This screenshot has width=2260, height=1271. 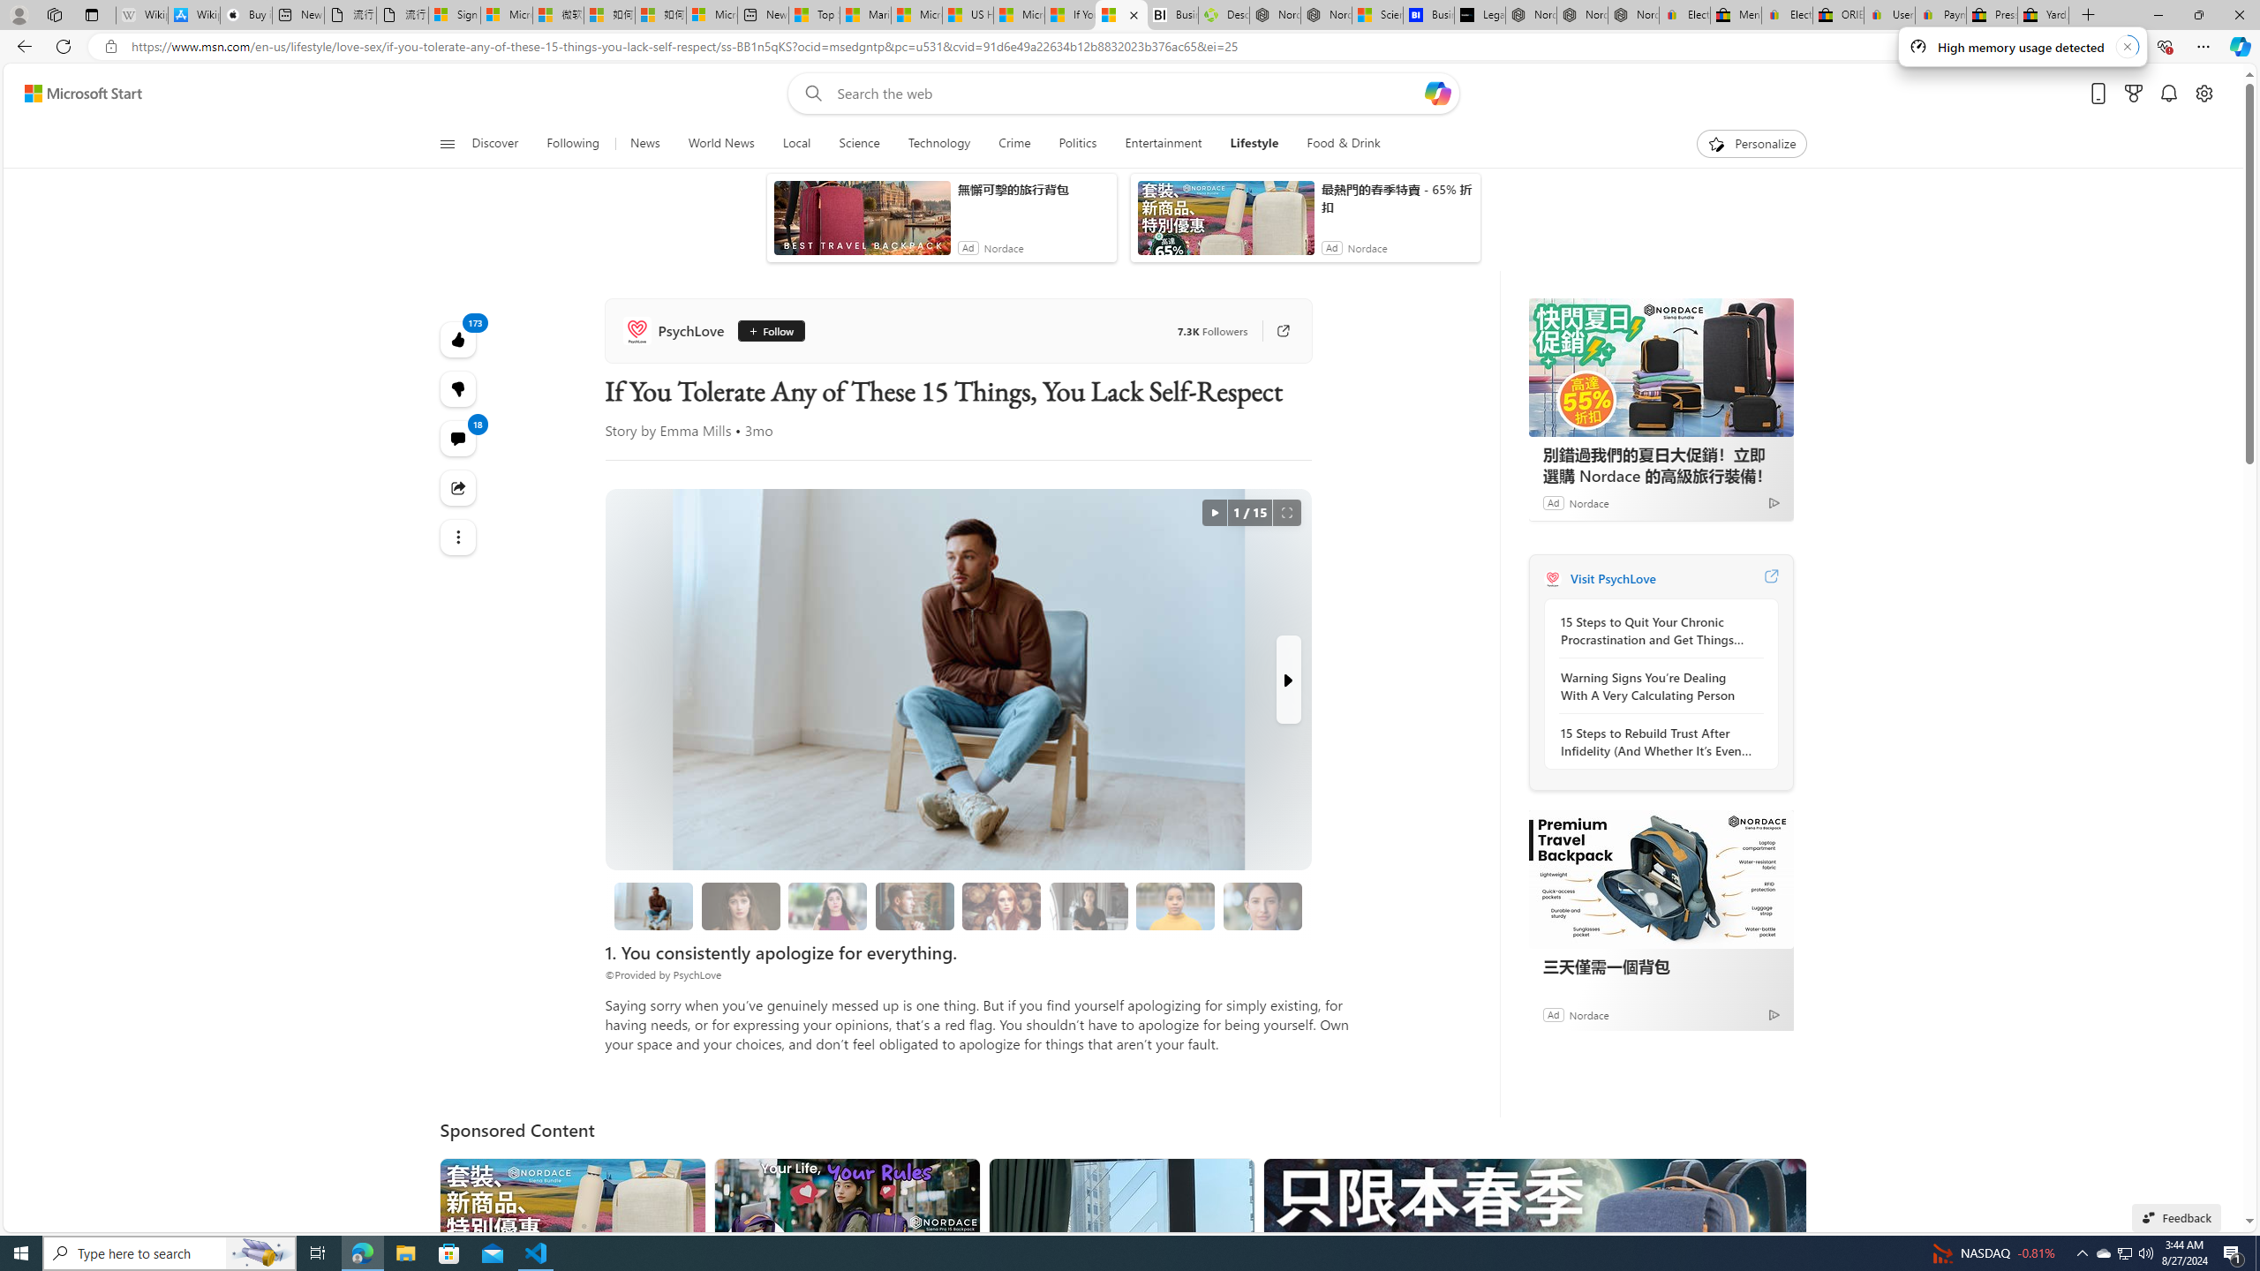 I want to click on PsychLove, so click(x=1552, y=578).